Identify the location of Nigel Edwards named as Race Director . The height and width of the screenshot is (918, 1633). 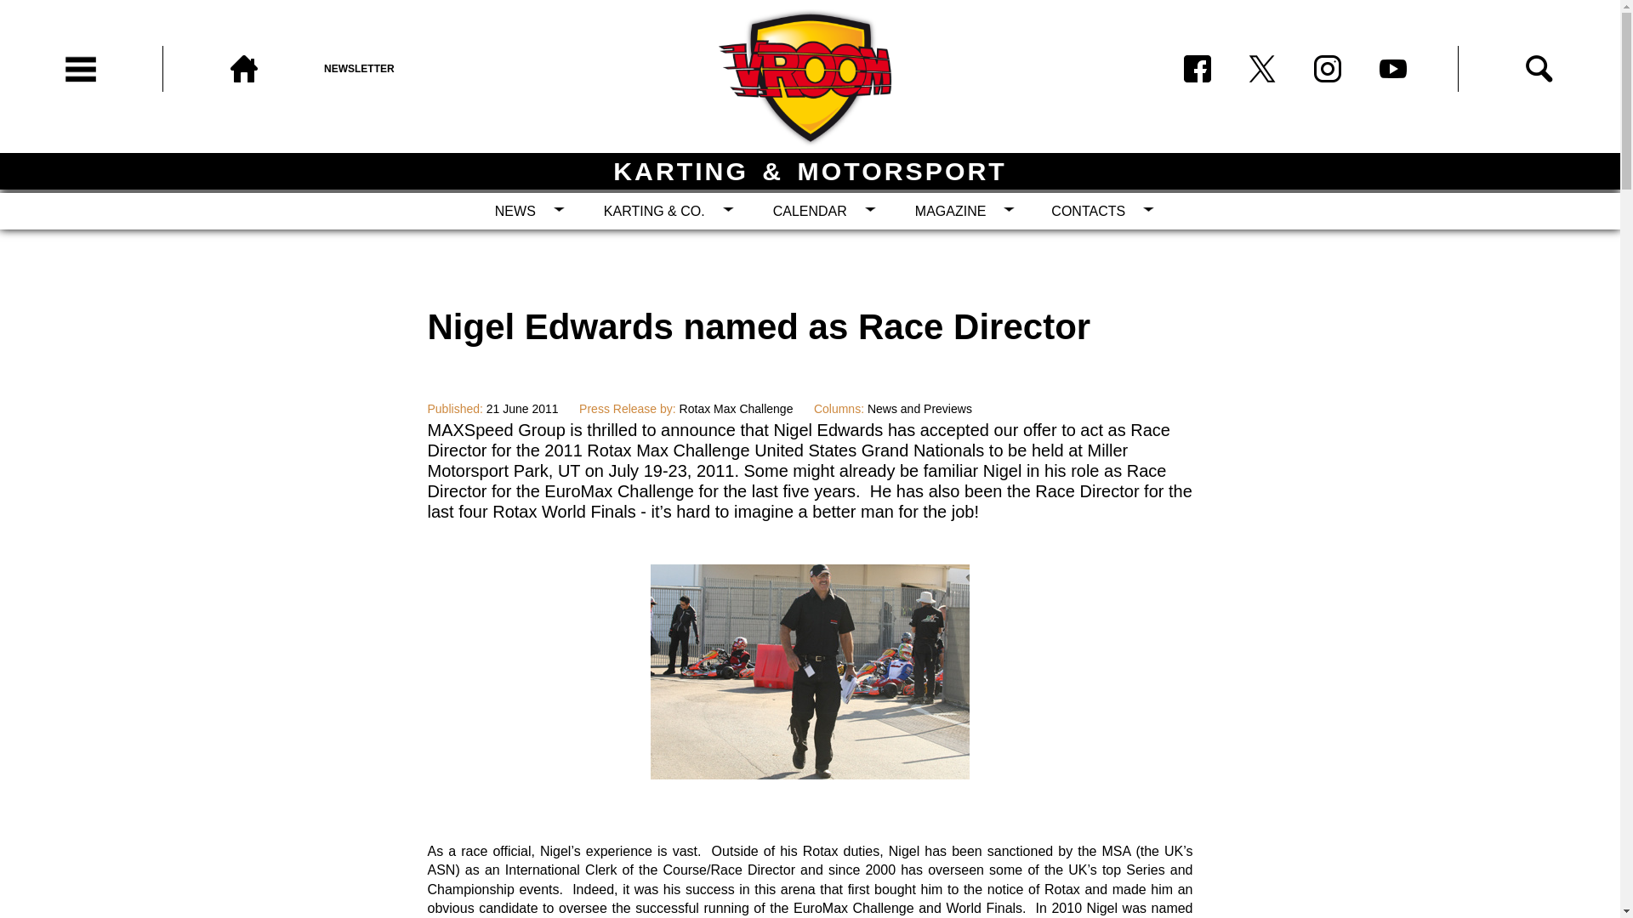
(810, 774).